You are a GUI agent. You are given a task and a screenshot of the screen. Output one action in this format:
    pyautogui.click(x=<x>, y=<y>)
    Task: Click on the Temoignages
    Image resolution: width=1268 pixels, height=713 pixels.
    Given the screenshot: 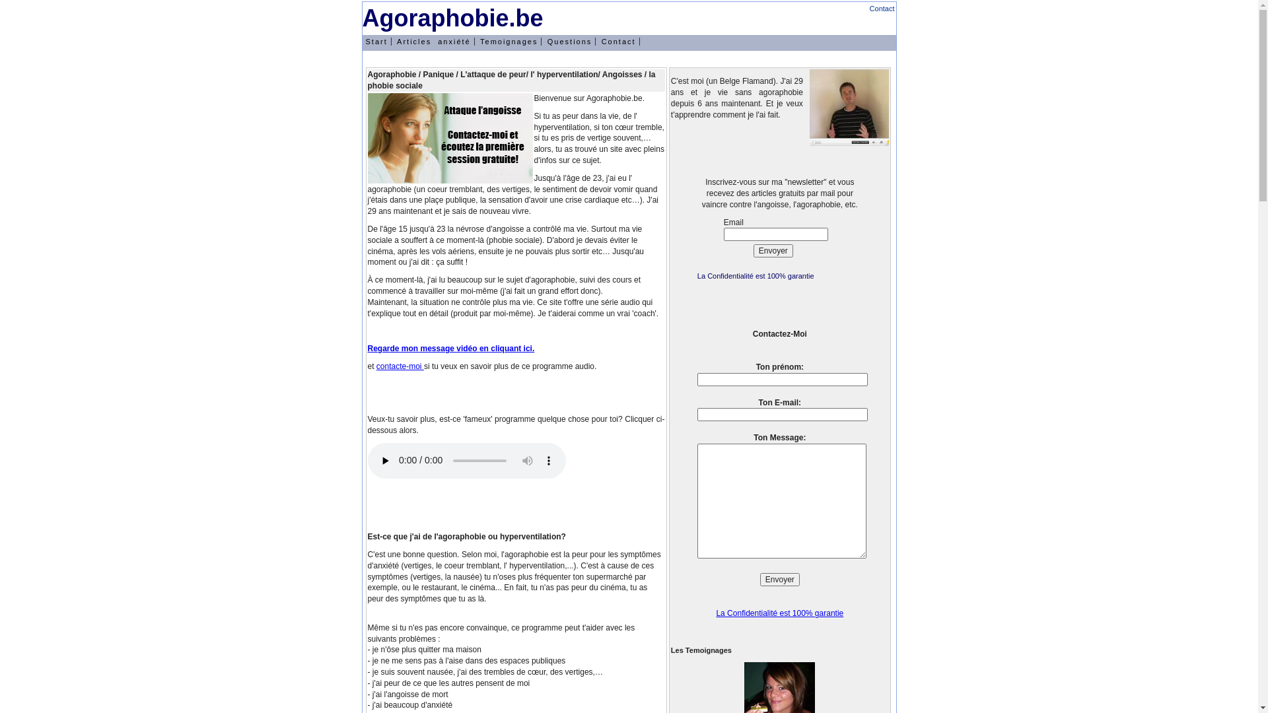 What is the action you would take?
    pyautogui.click(x=509, y=42)
    